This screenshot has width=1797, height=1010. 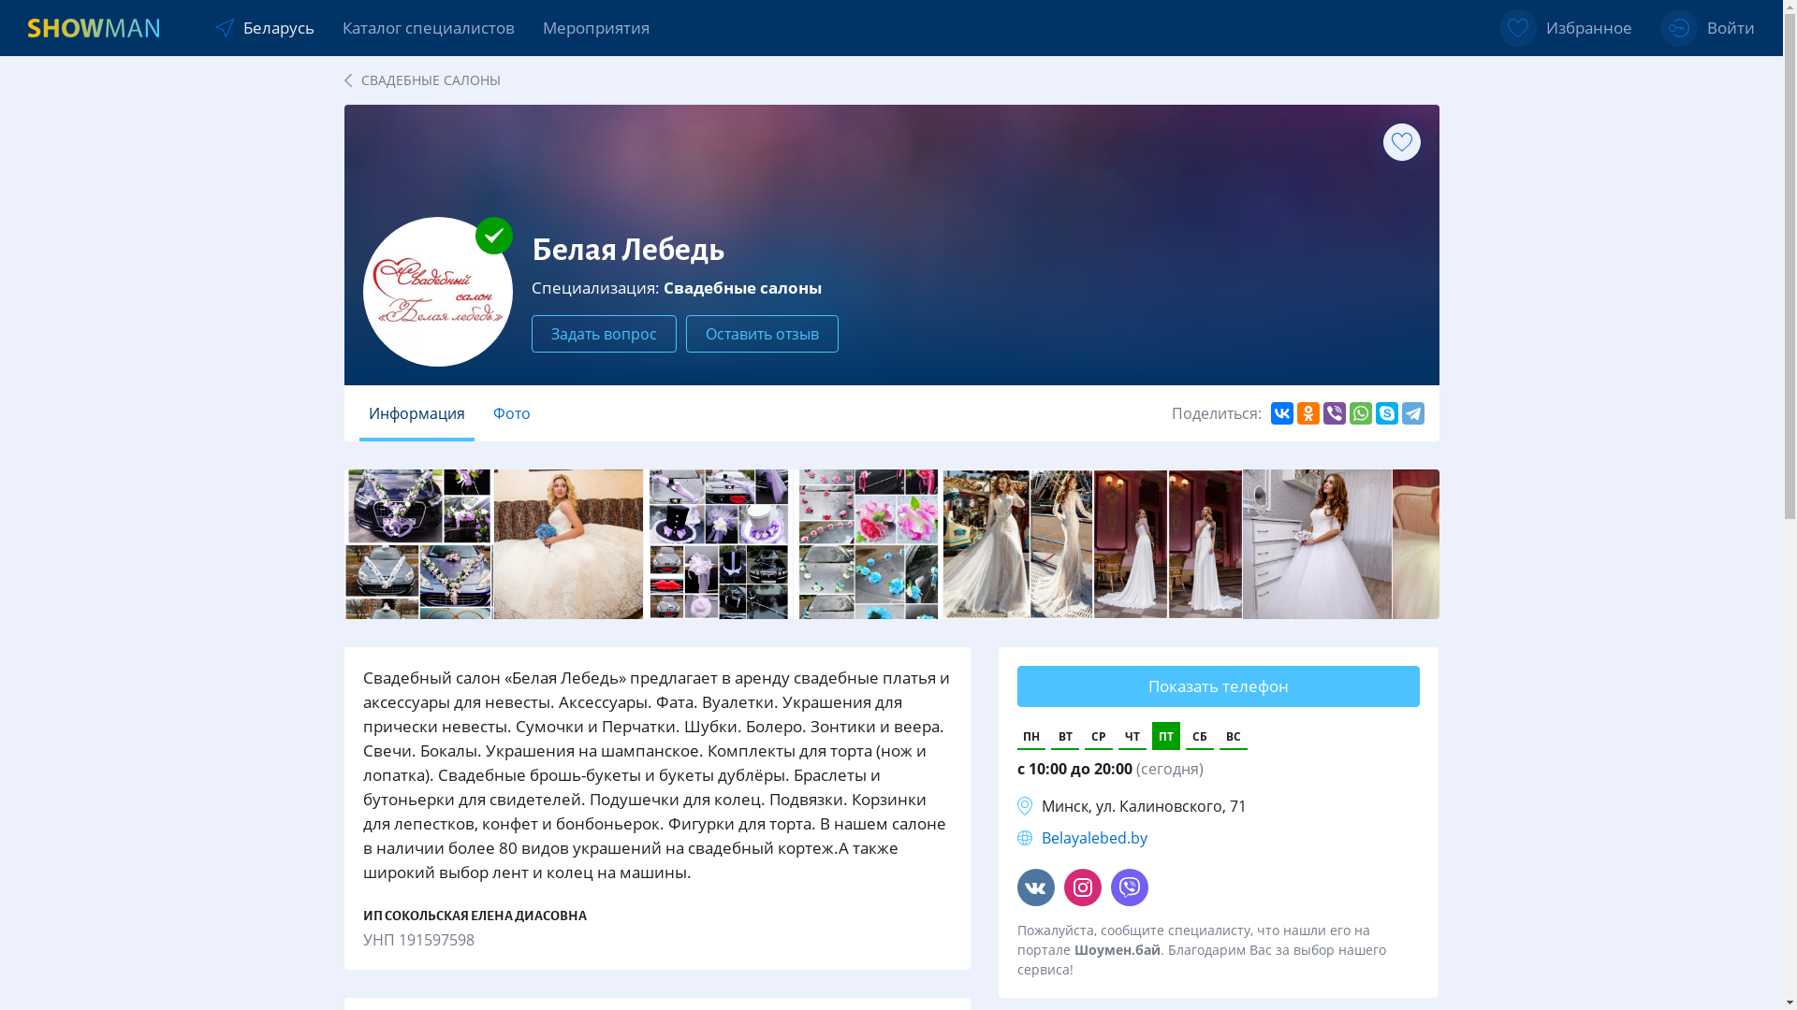 I want to click on Belayalebed.by, so click(x=1095, y=838).